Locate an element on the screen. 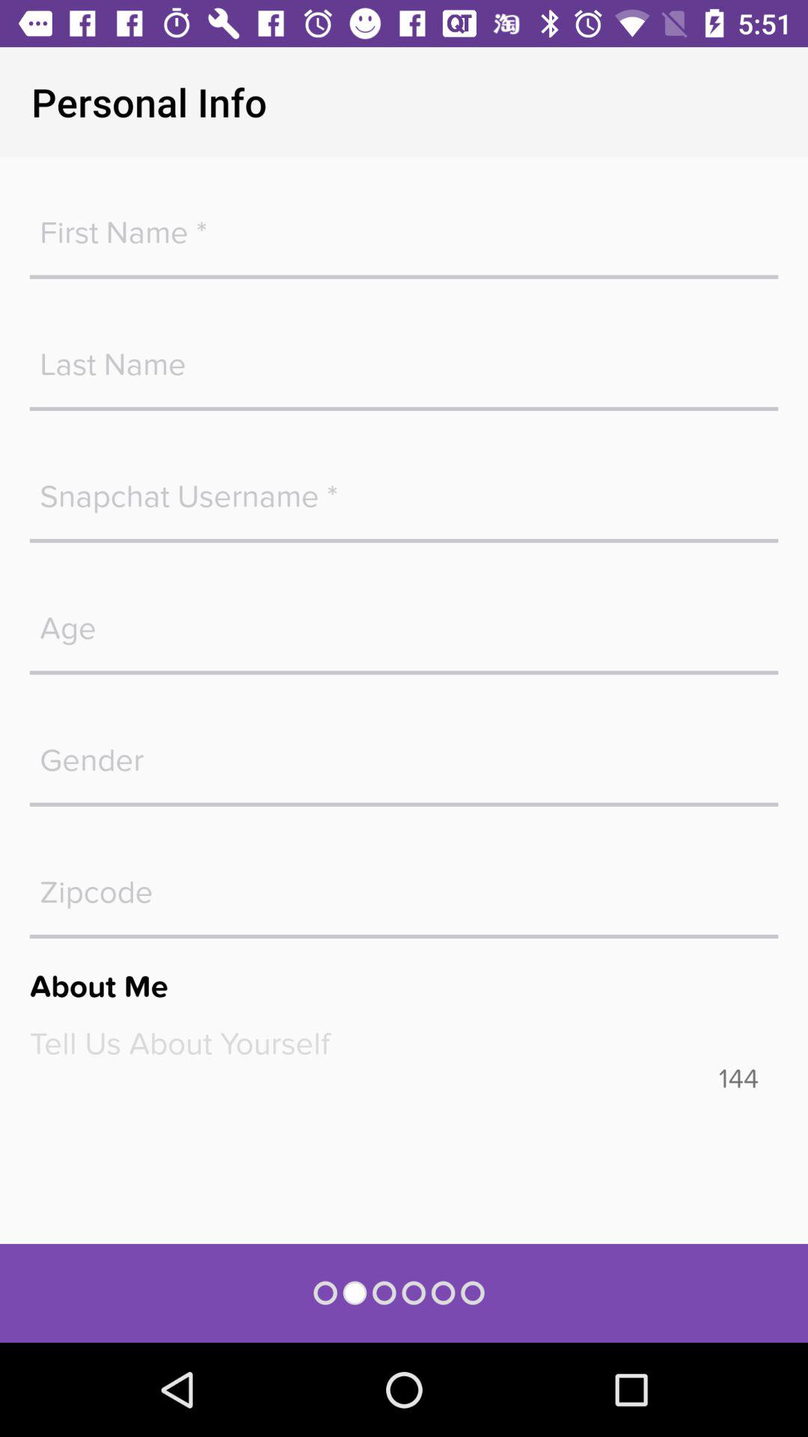 The image size is (808, 1437). enter name field is located at coordinates (404, 356).